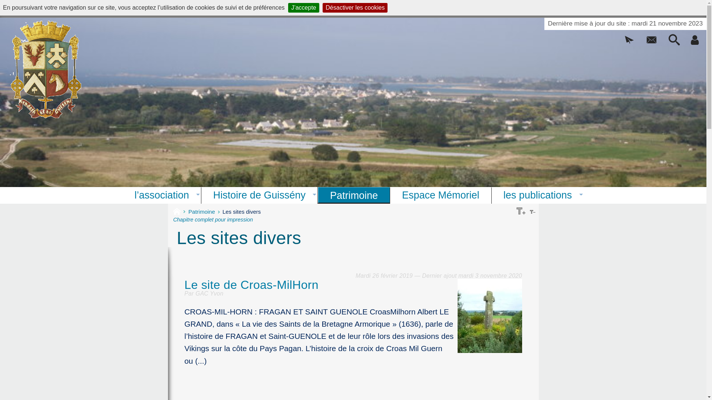  I want to click on Accueil, so click(180, 211).